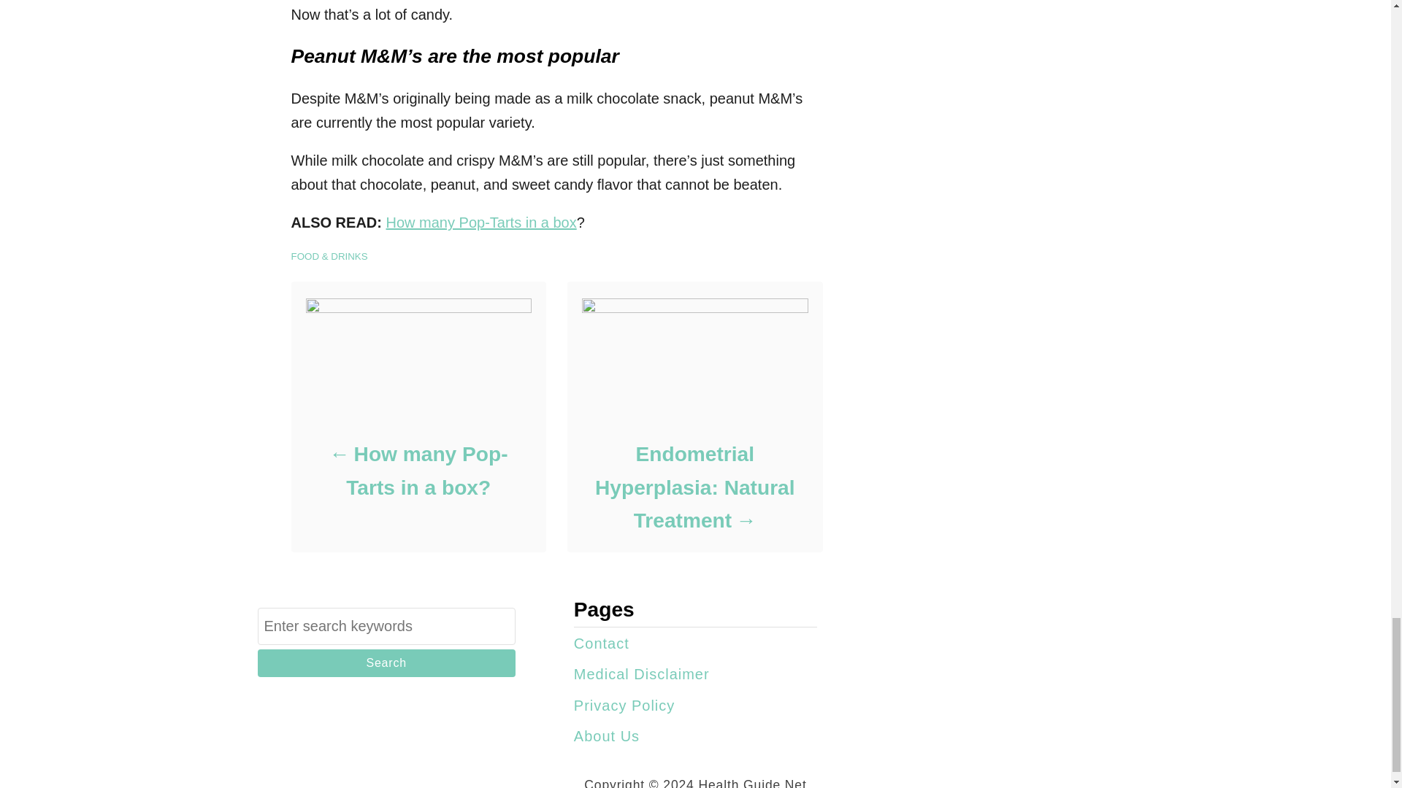  Describe the element at coordinates (624, 705) in the screenshot. I see `Privacy Policy` at that location.